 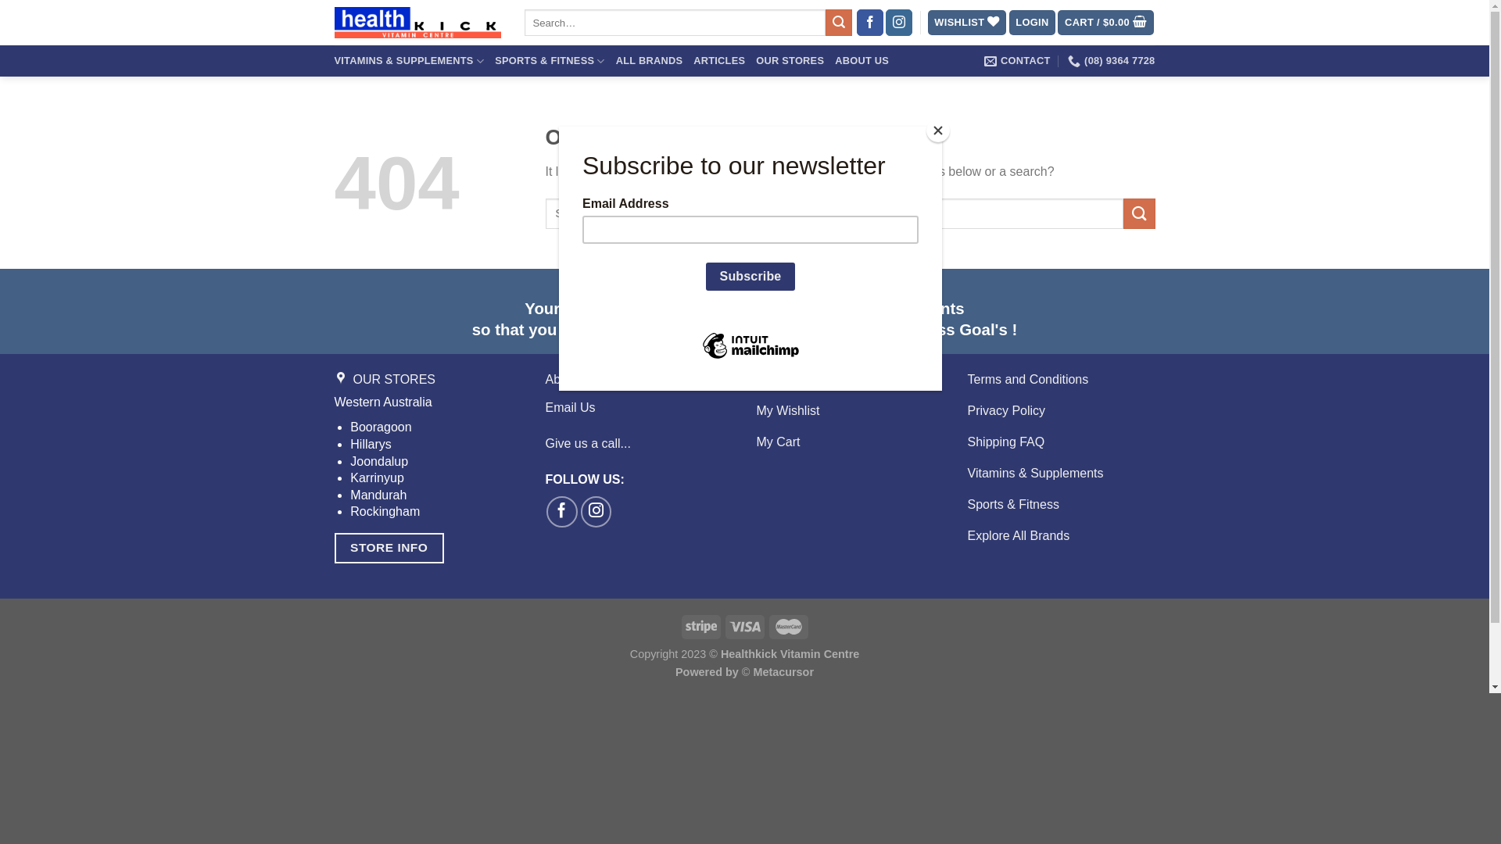 I want to click on My Account, so click(x=851, y=381).